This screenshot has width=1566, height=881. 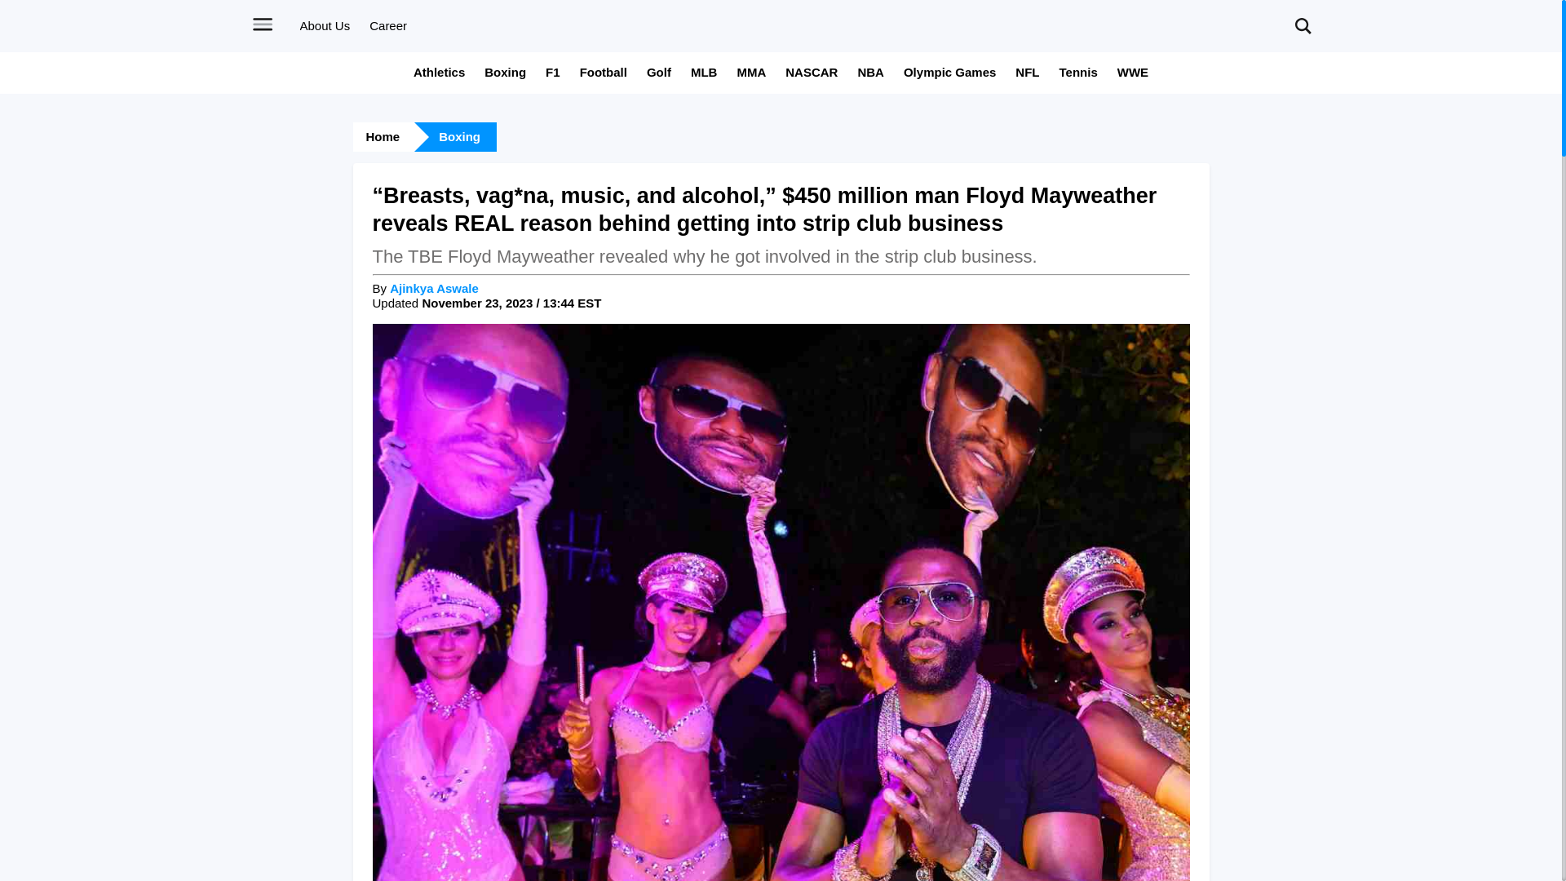 I want to click on WWE, so click(x=1132, y=72).